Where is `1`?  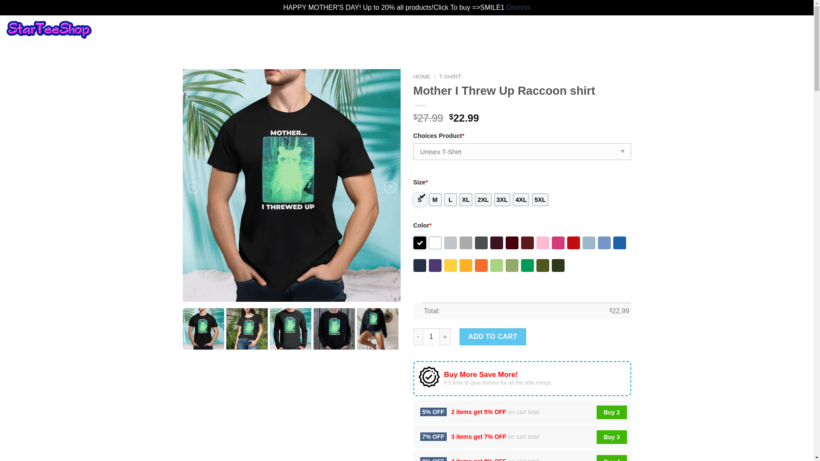 1 is located at coordinates (431, 336).